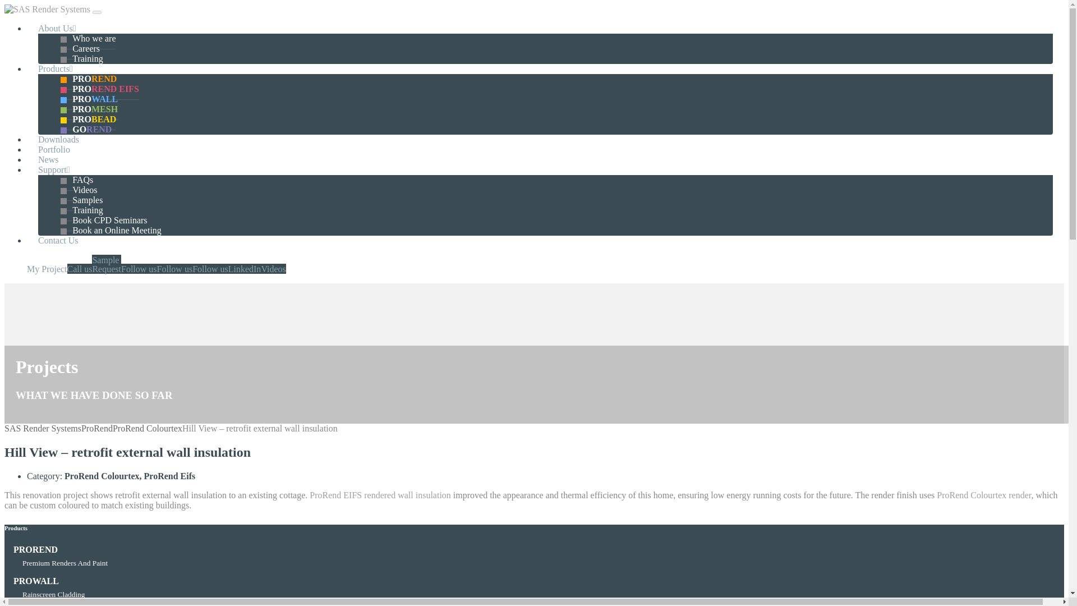 The image size is (1077, 606). Describe the element at coordinates (86, 129) in the screenshot. I see `GOREND` at that location.